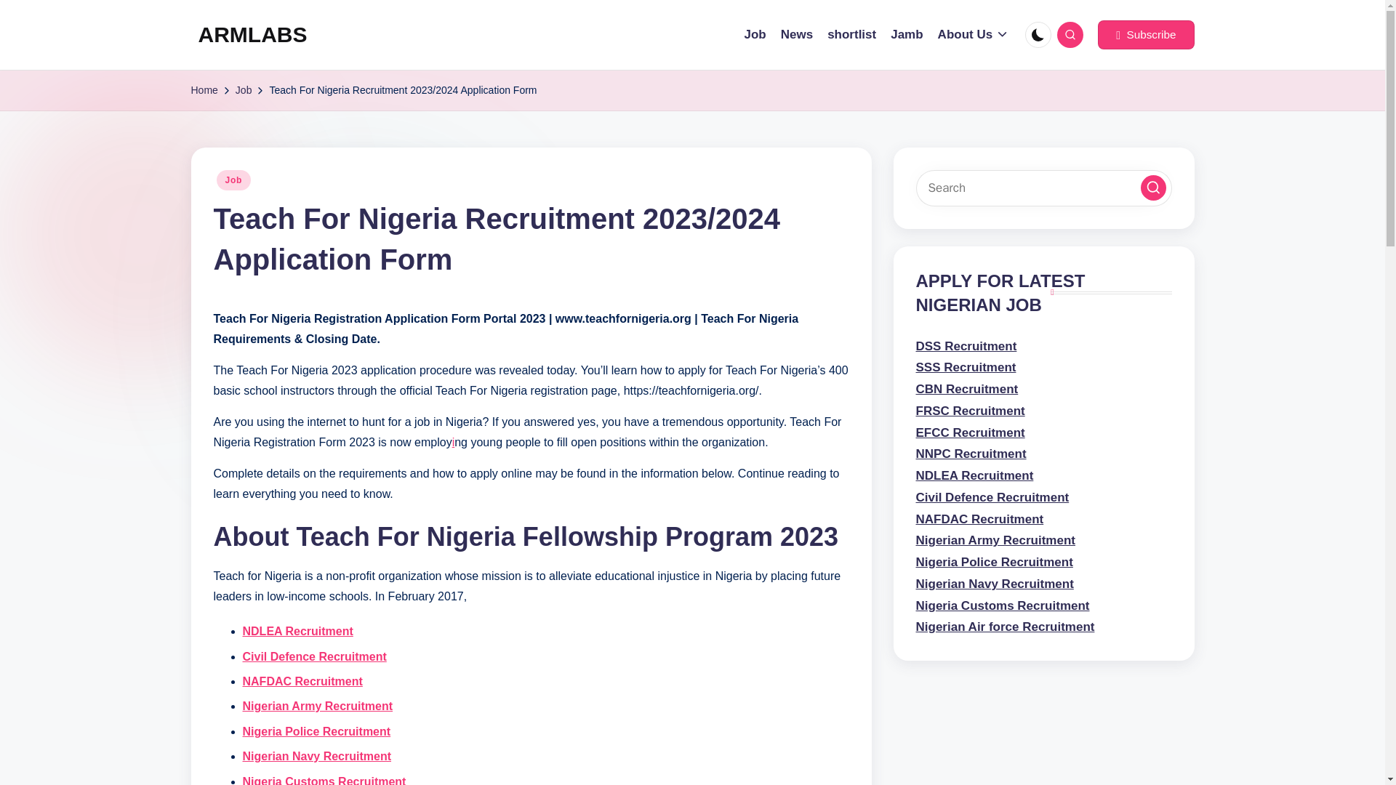  I want to click on Job, so click(233, 180).